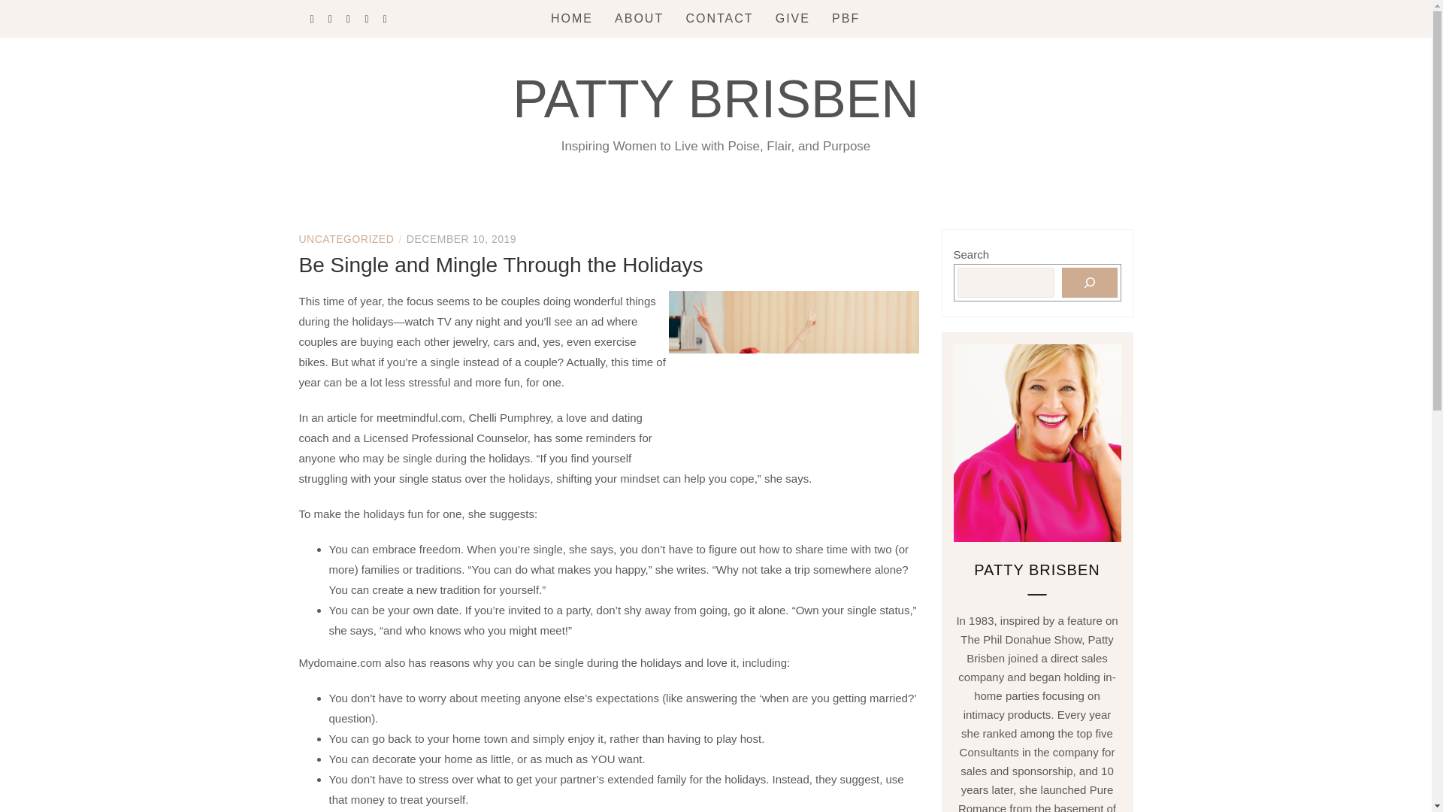  What do you see at coordinates (715, 98) in the screenshot?
I see `PATTY BRISBEN` at bounding box center [715, 98].